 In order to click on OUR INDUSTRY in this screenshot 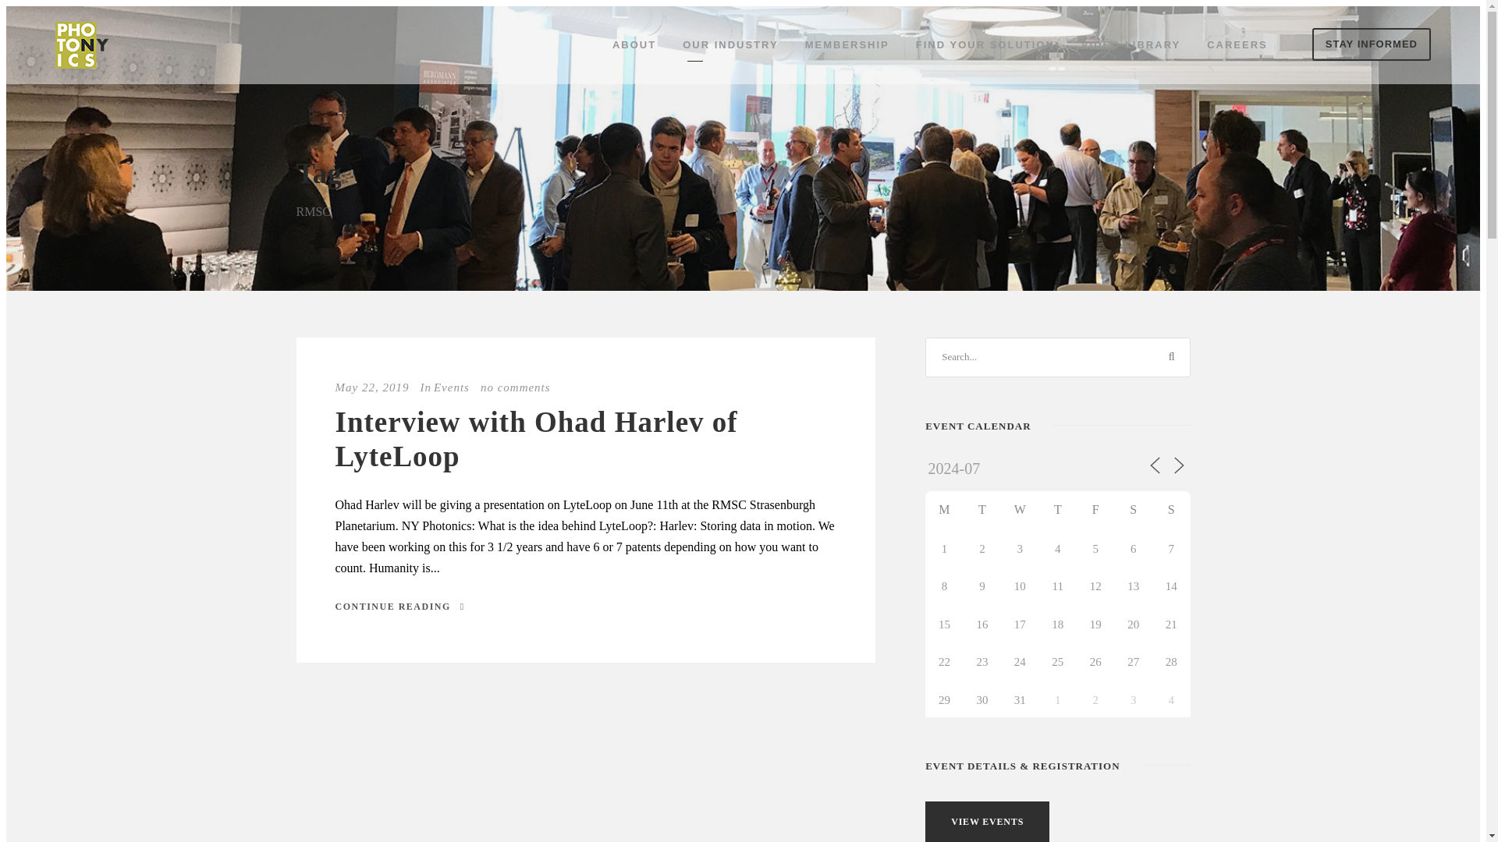, I will do `click(730, 48)`.